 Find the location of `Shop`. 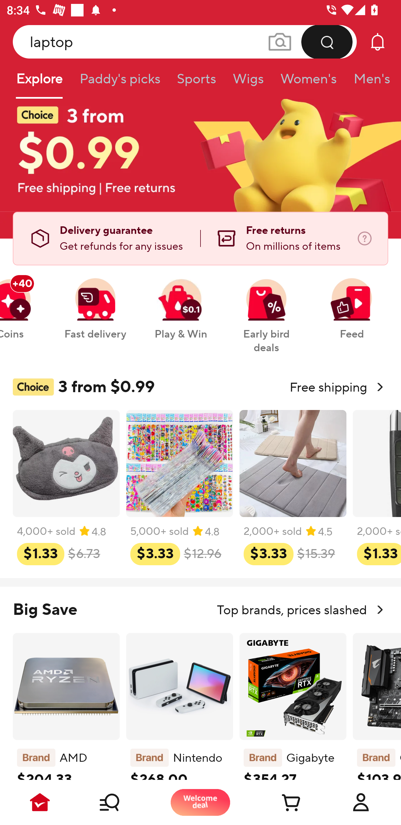

Shop is located at coordinates (120, 802).